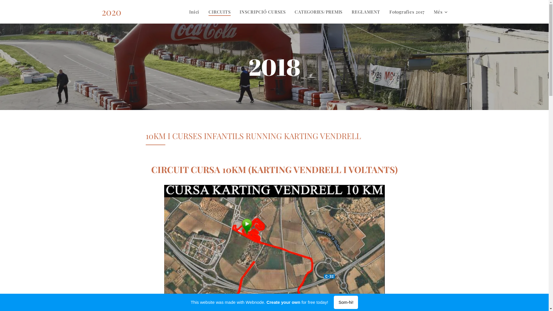  I want to click on 2020, so click(111, 12).